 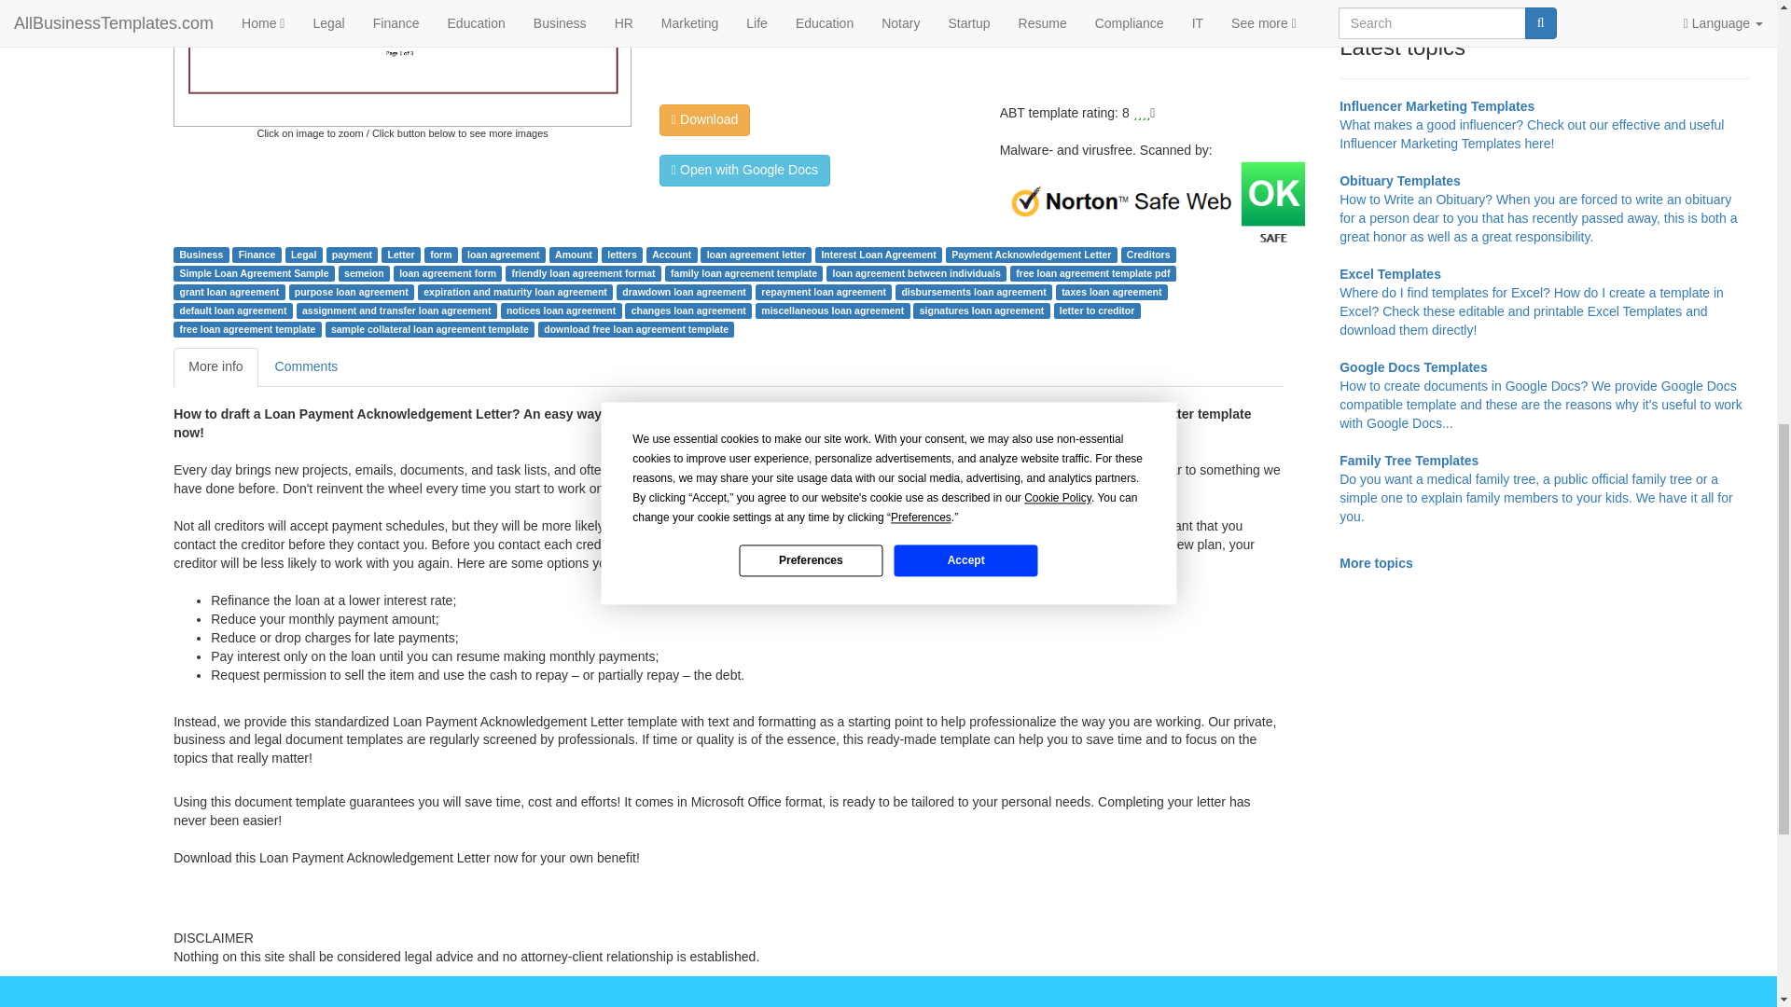 What do you see at coordinates (704, 119) in the screenshot?
I see `Download` at bounding box center [704, 119].